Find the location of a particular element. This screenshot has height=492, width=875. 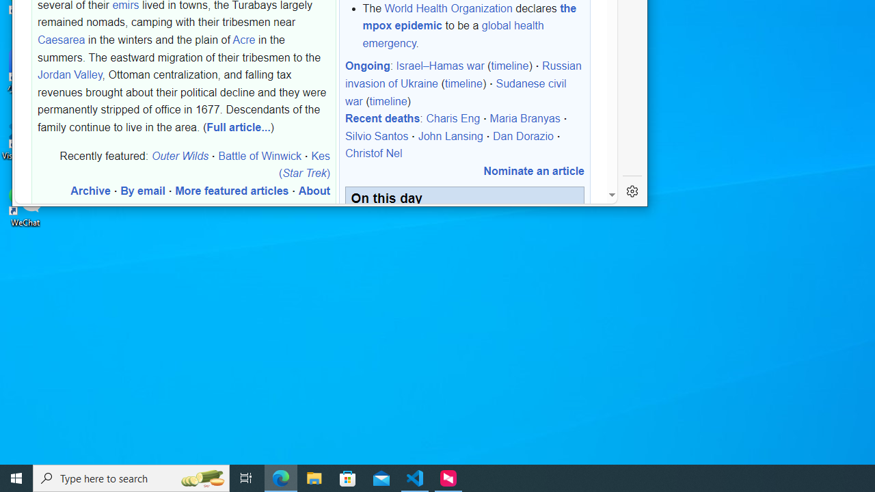

Start is located at coordinates (16, 478).